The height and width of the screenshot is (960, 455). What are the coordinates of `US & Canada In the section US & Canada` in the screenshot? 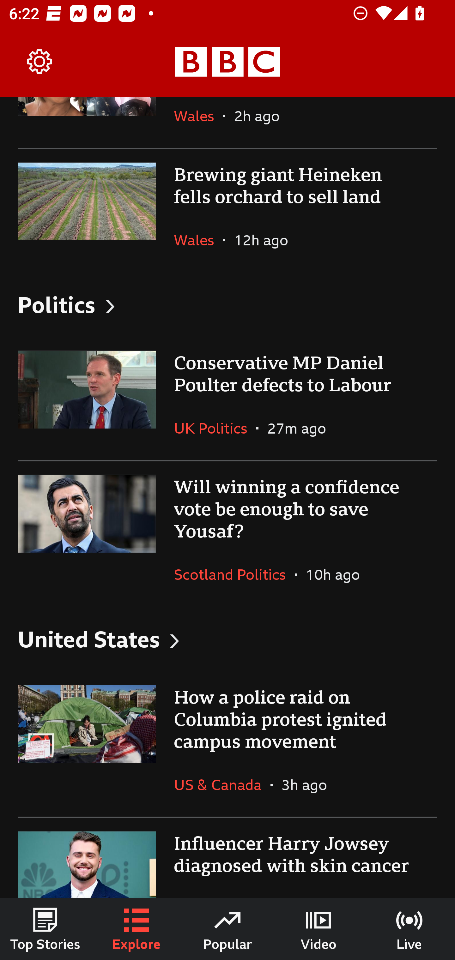 It's located at (222, 785).